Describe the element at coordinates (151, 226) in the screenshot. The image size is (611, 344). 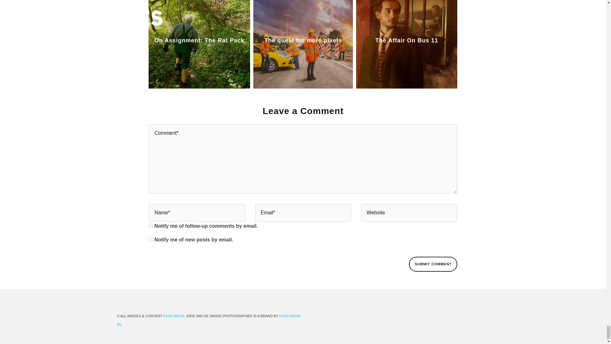
I see `subscribe` at that location.